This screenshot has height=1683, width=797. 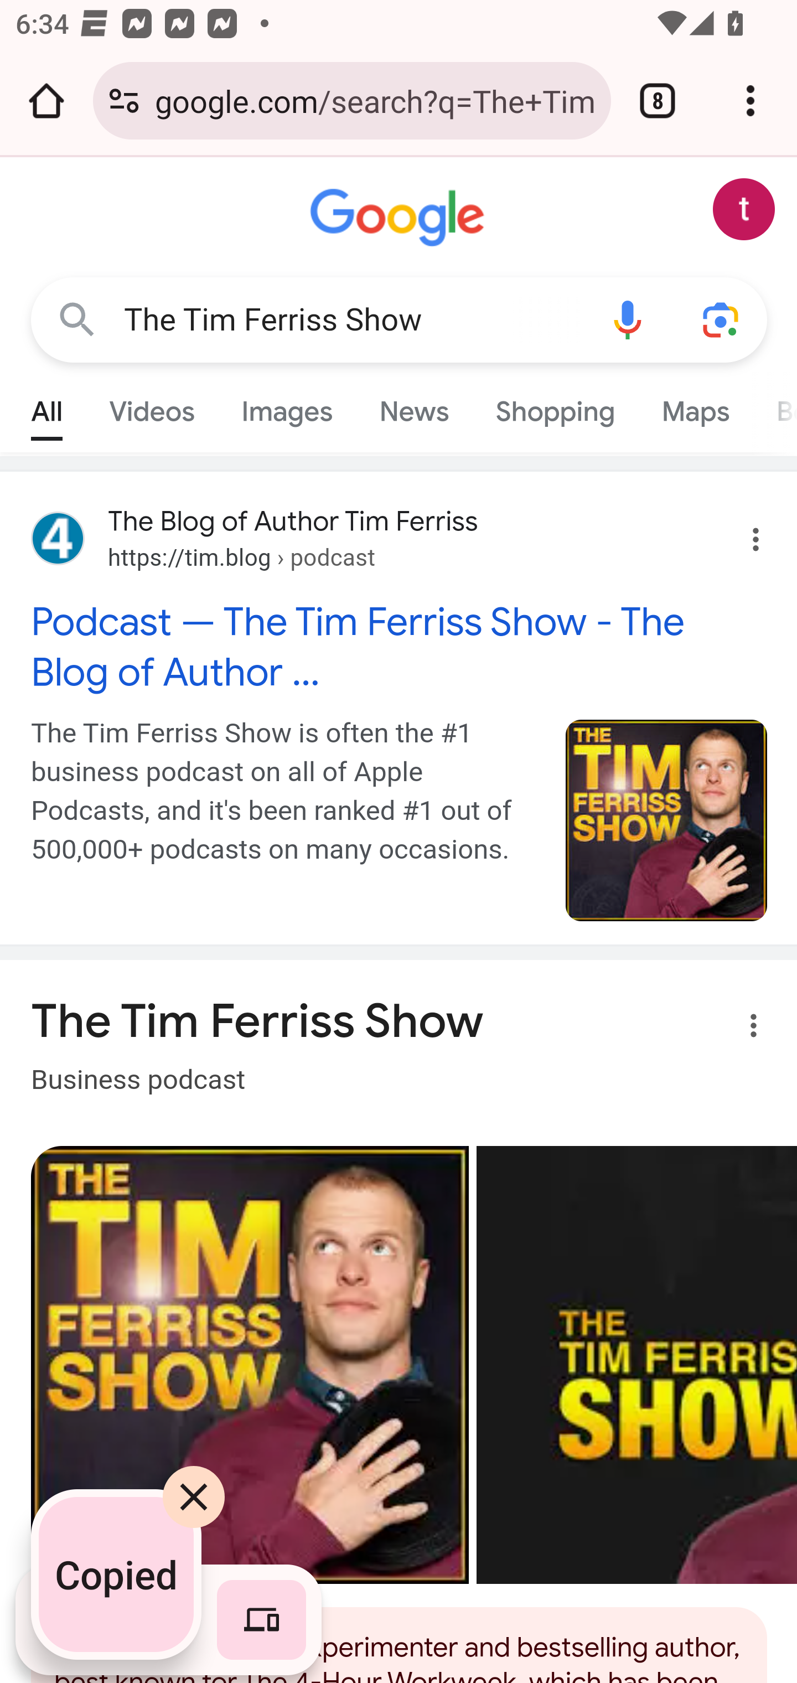 I want to click on Open the home page, so click(x=46, y=101).